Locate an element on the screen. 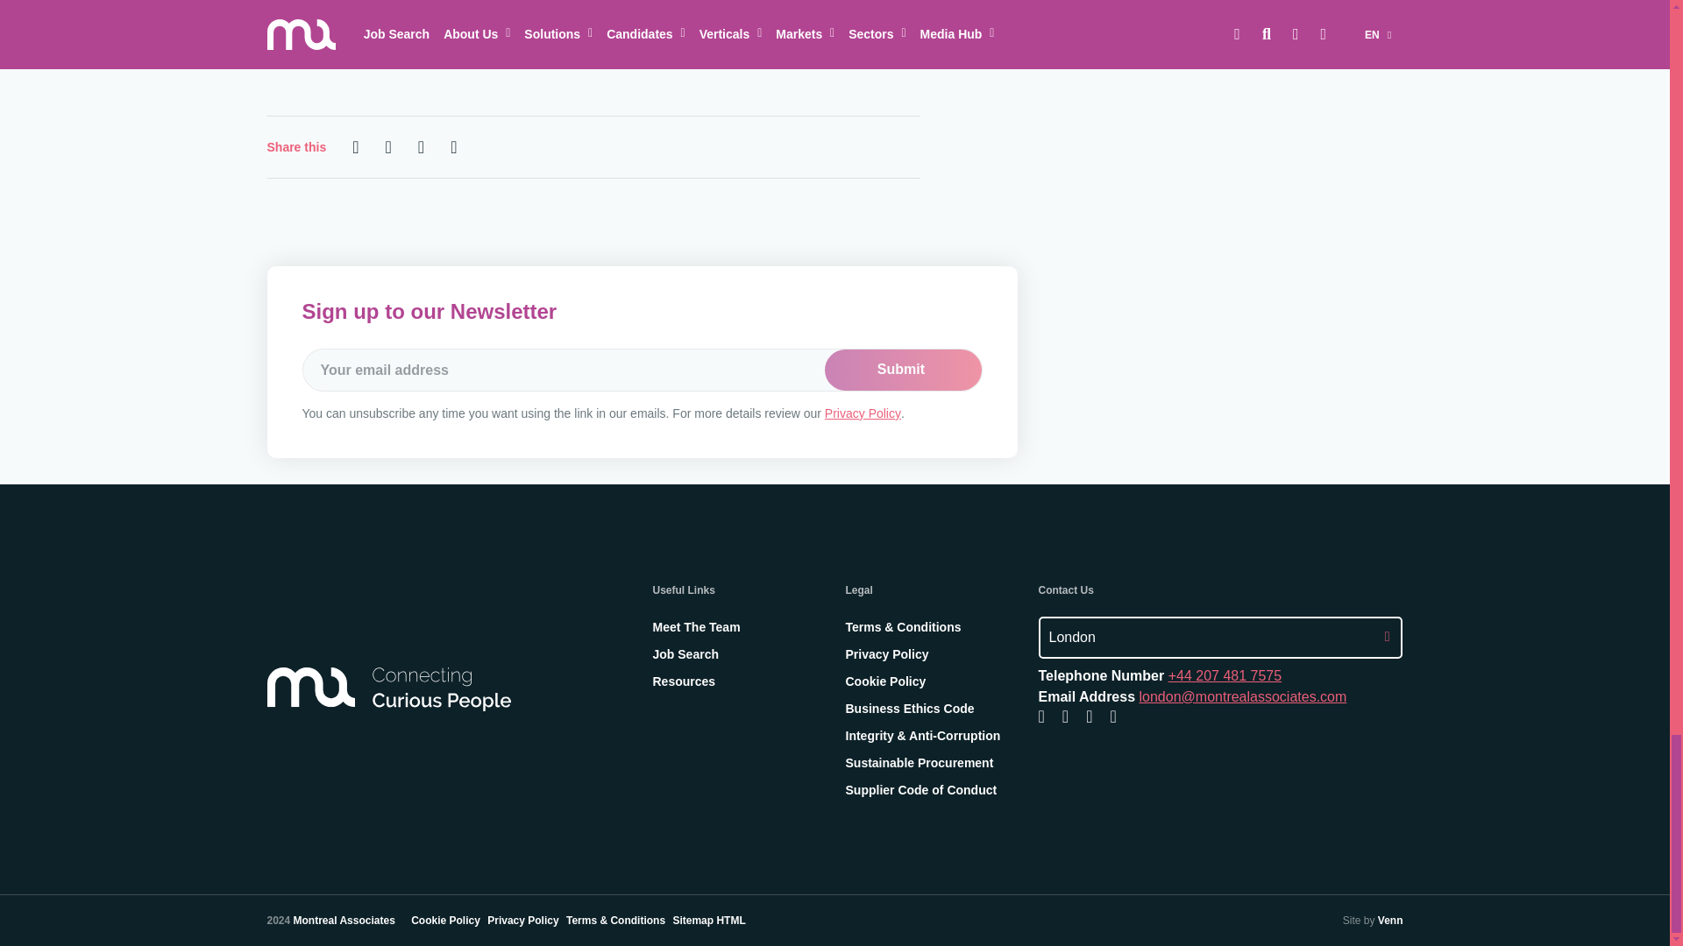 The height and width of the screenshot is (946, 1683). Submit  is located at coordinates (903, 369).